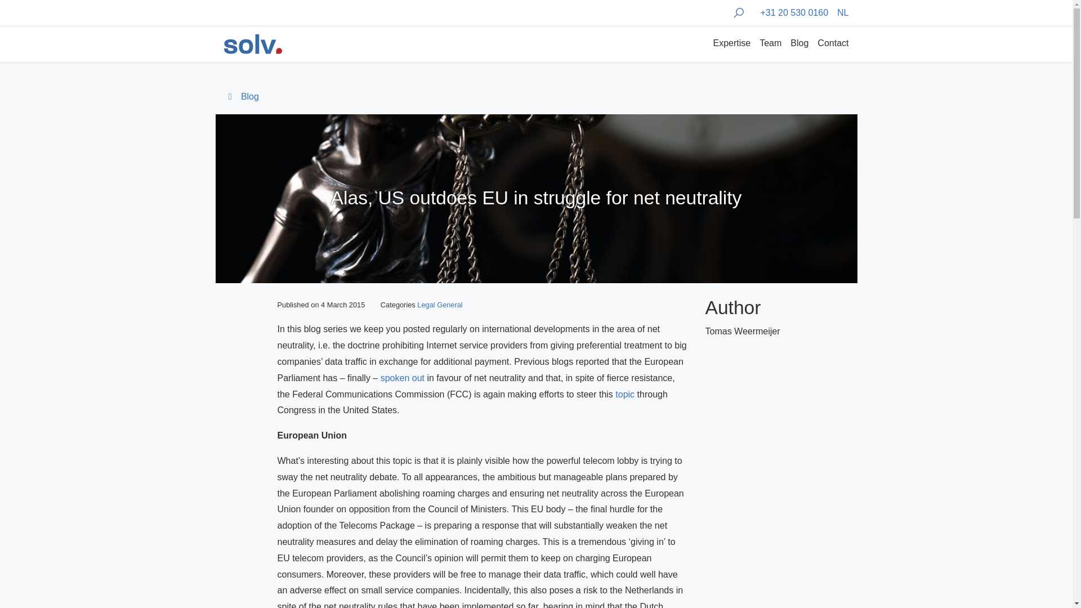 Image resolution: width=1081 pixels, height=608 pixels. What do you see at coordinates (731, 44) in the screenshot?
I see `Expertise` at bounding box center [731, 44].